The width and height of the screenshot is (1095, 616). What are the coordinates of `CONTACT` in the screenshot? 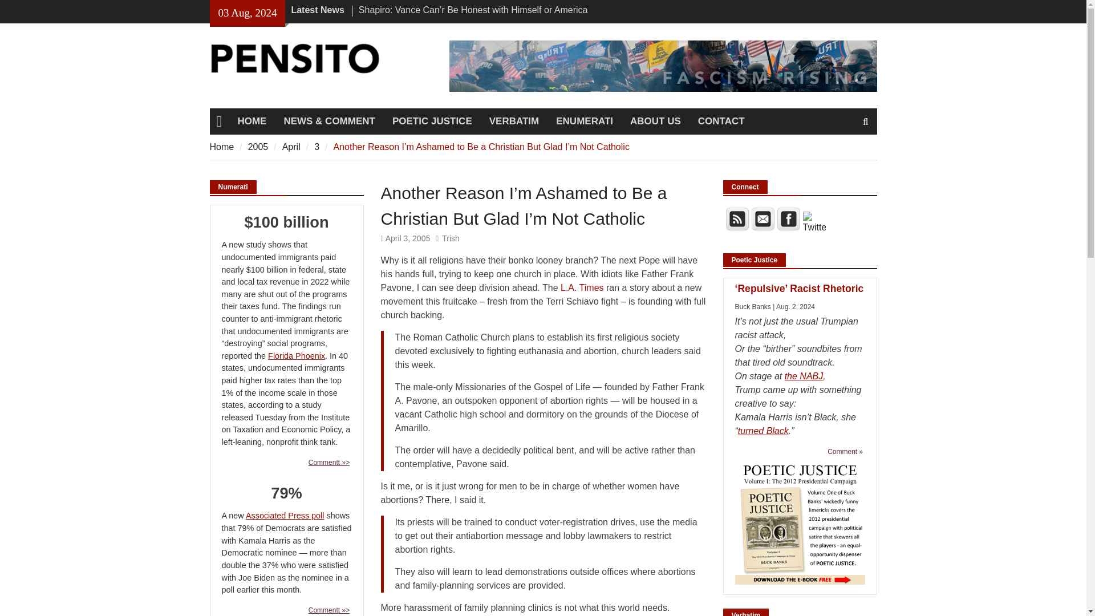 It's located at (721, 121).